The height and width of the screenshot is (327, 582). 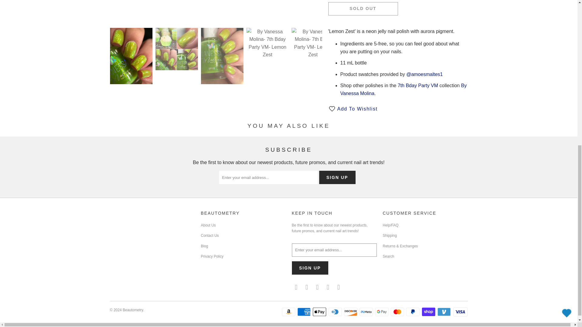 What do you see at coordinates (310, 268) in the screenshot?
I see `Sign Up` at bounding box center [310, 268].